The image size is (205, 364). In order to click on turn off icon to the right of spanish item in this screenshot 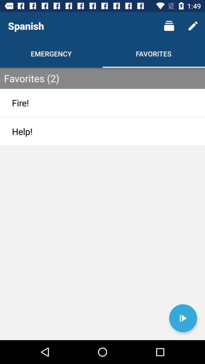, I will do `click(169, 26)`.